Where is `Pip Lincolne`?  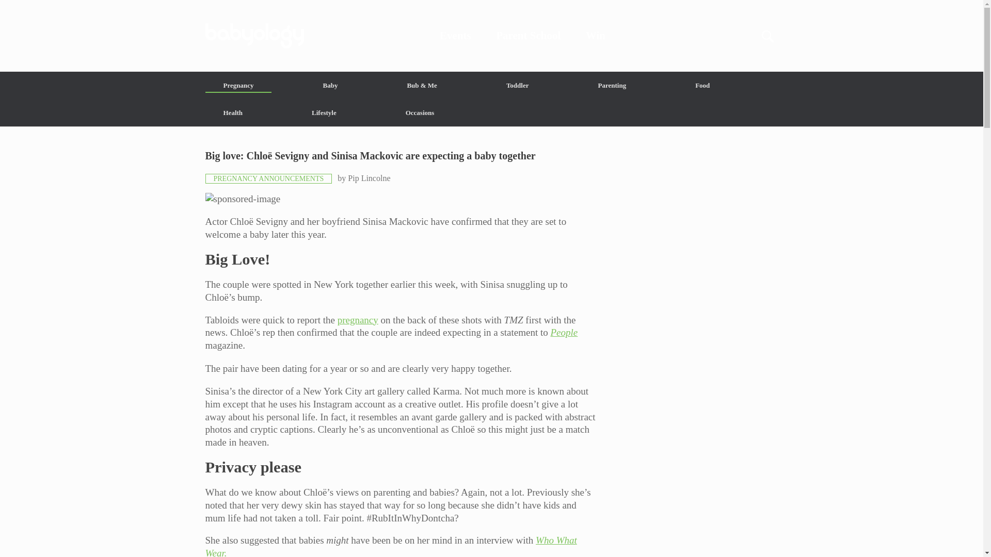 Pip Lincolne is located at coordinates (369, 178).